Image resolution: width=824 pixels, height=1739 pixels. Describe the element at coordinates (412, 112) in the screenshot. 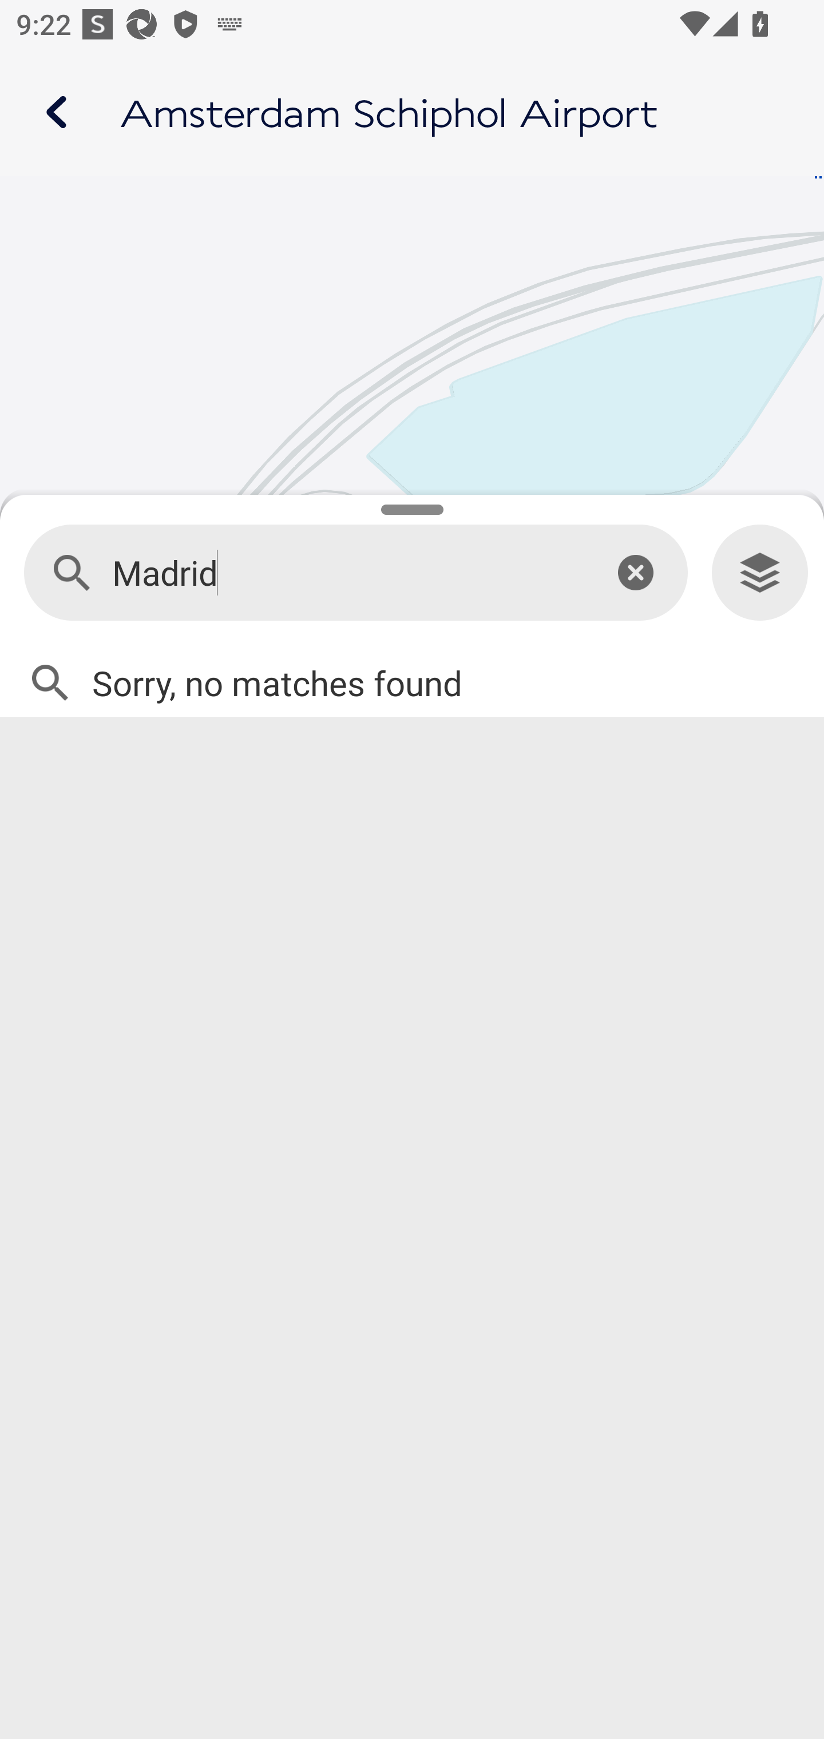

I see `Airport map` at that location.